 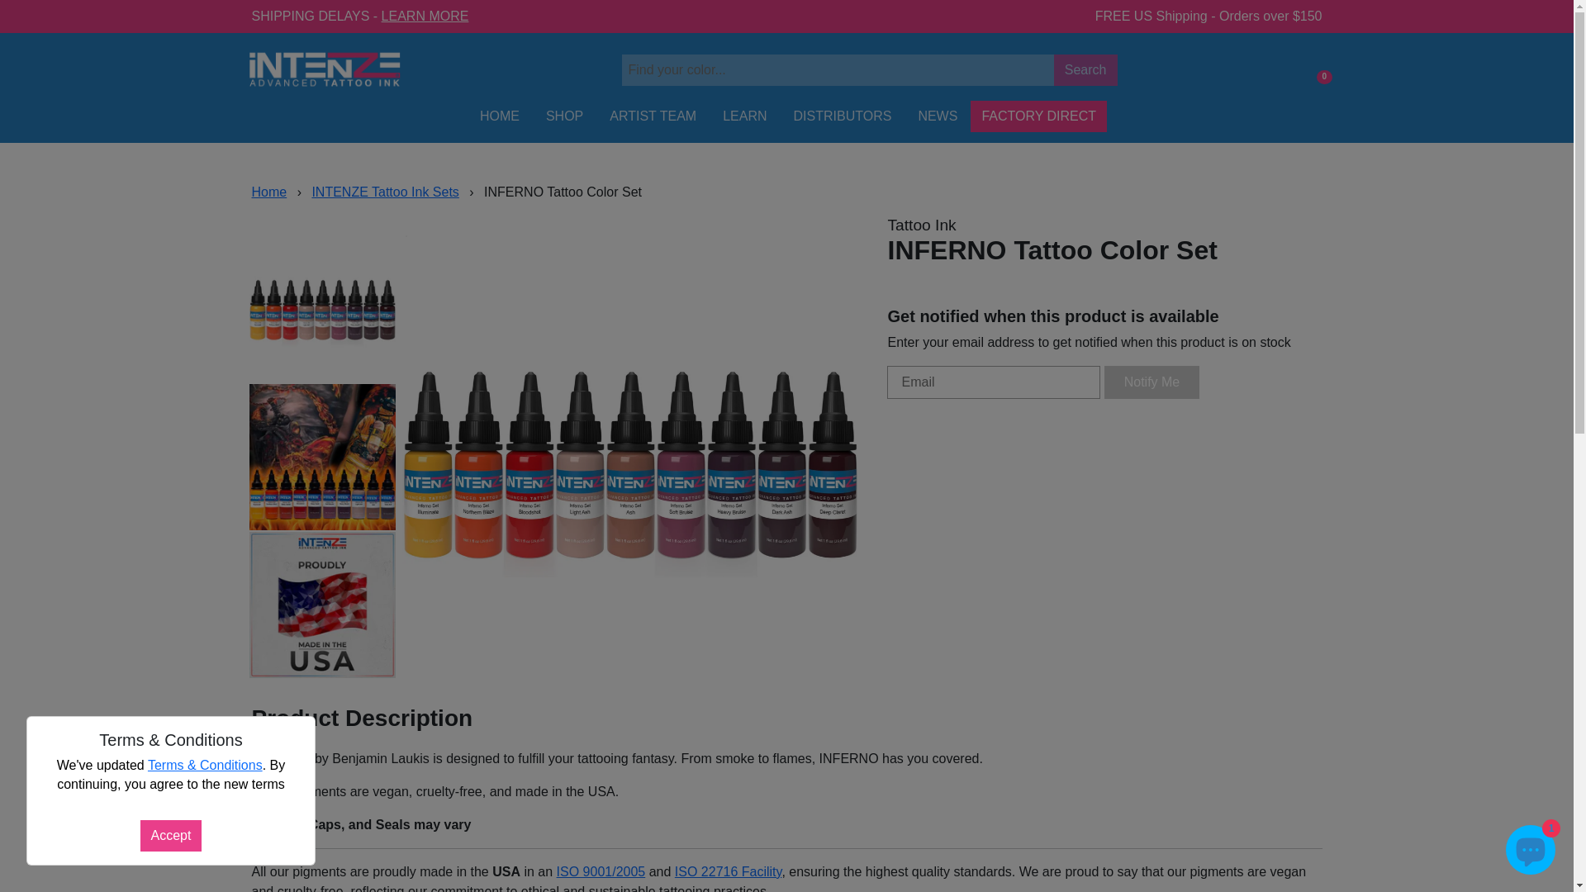 What do you see at coordinates (744, 116) in the screenshot?
I see `LEARN` at bounding box center [744, 116].